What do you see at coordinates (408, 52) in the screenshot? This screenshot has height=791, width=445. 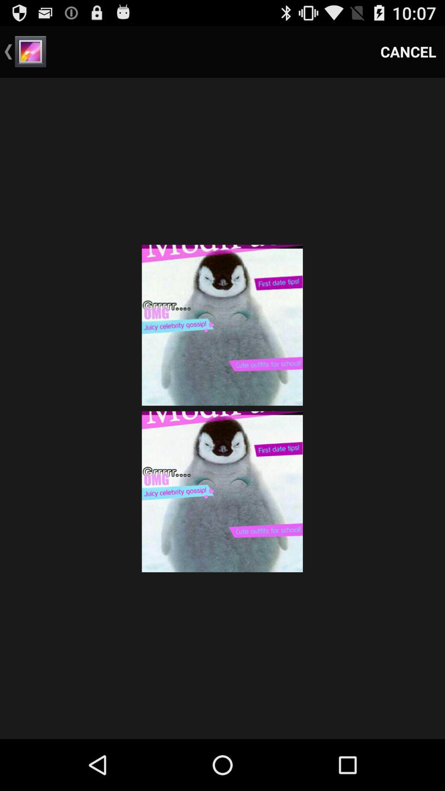 I see `jump until cancel` at bounding box center [408, 52].